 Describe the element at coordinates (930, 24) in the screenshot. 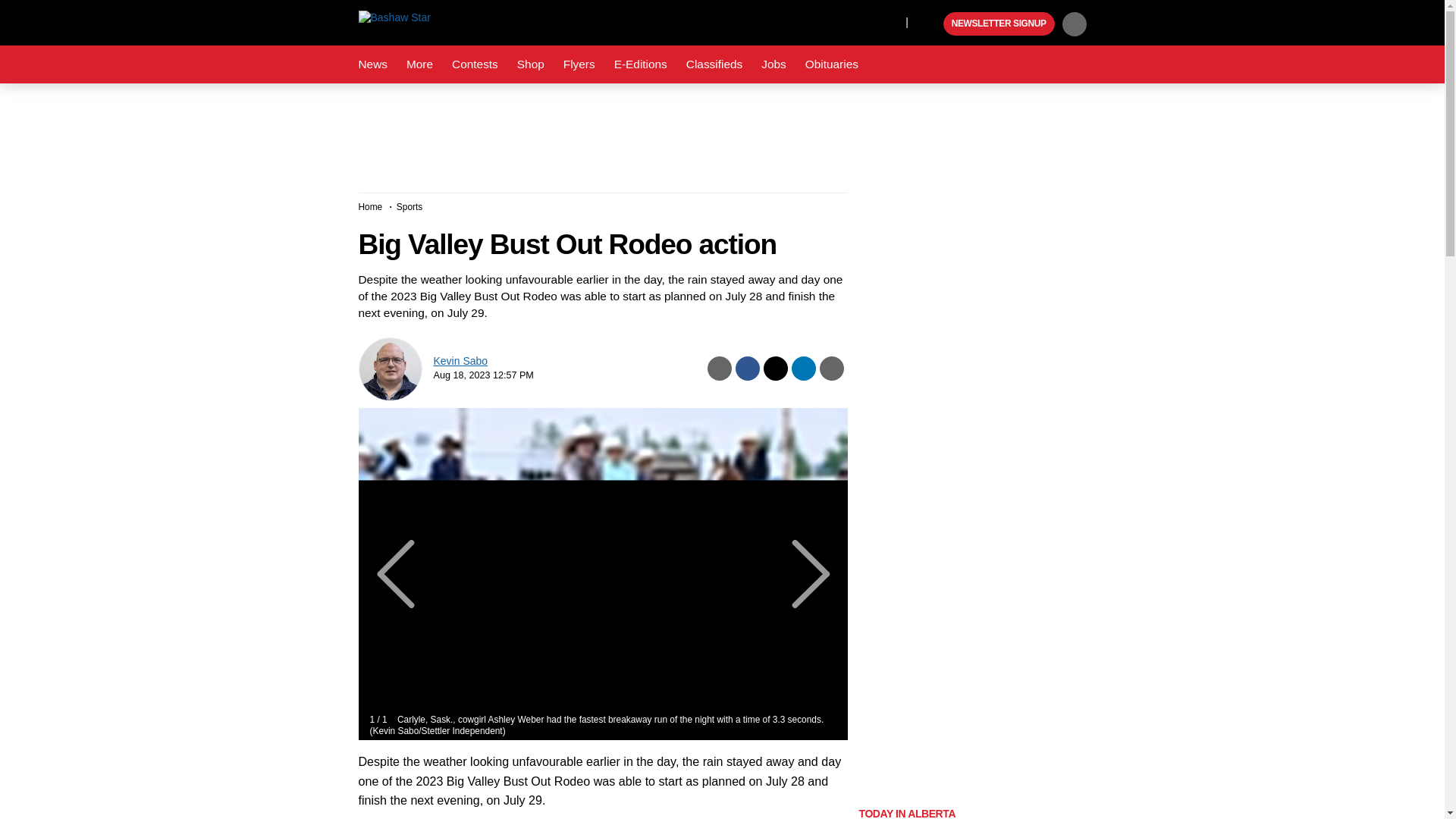

I see `Play` at that location.